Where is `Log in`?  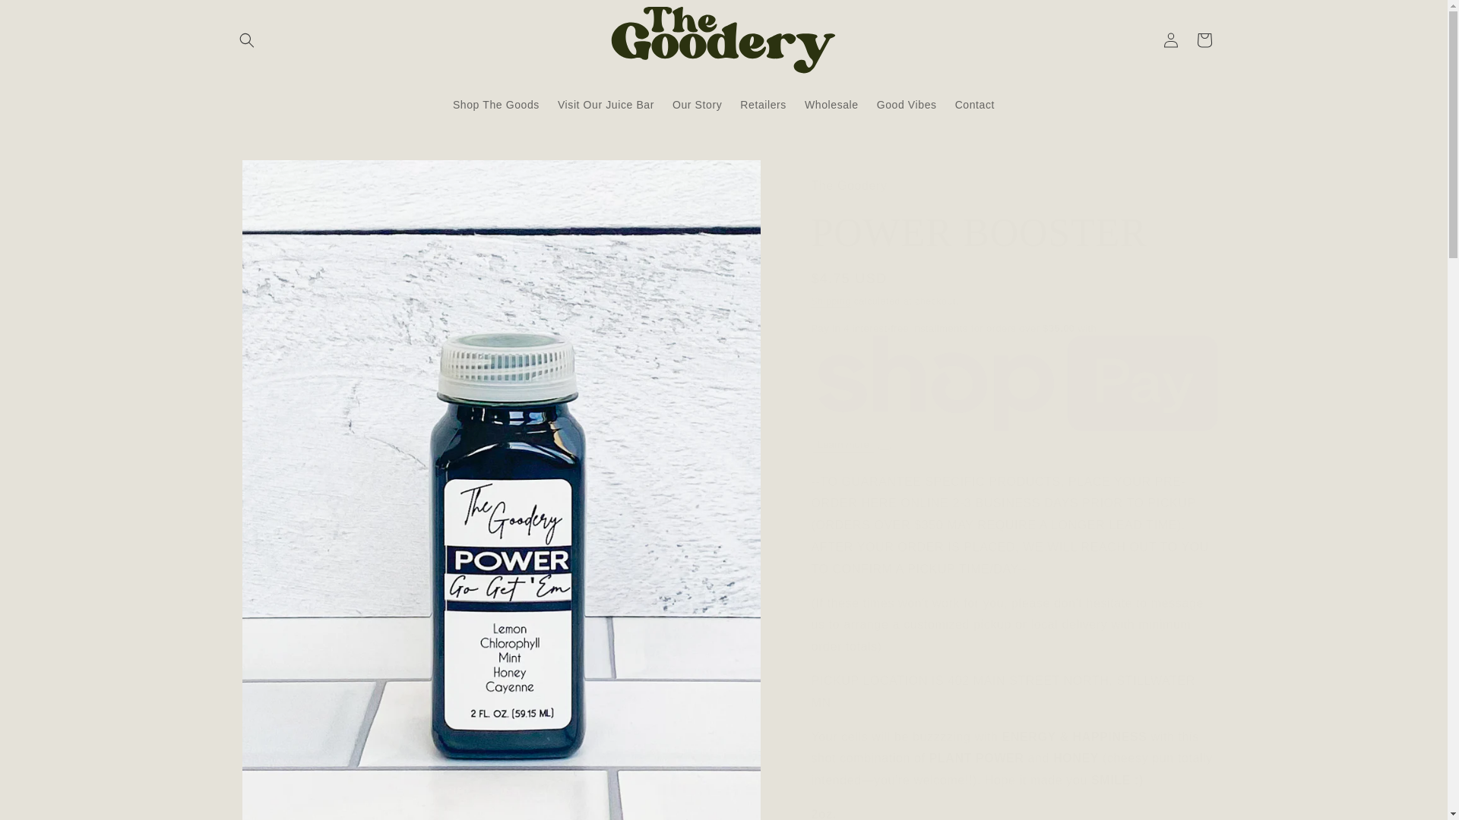
Log in is located at coordinates (1170, 39).